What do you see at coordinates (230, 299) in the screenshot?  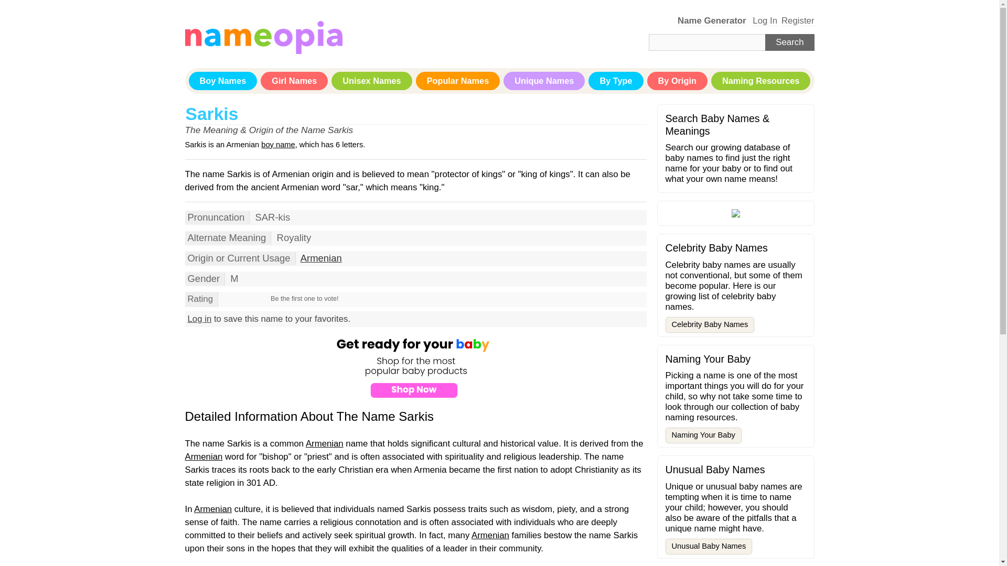 I see `2` at bounding box center [230, 299].